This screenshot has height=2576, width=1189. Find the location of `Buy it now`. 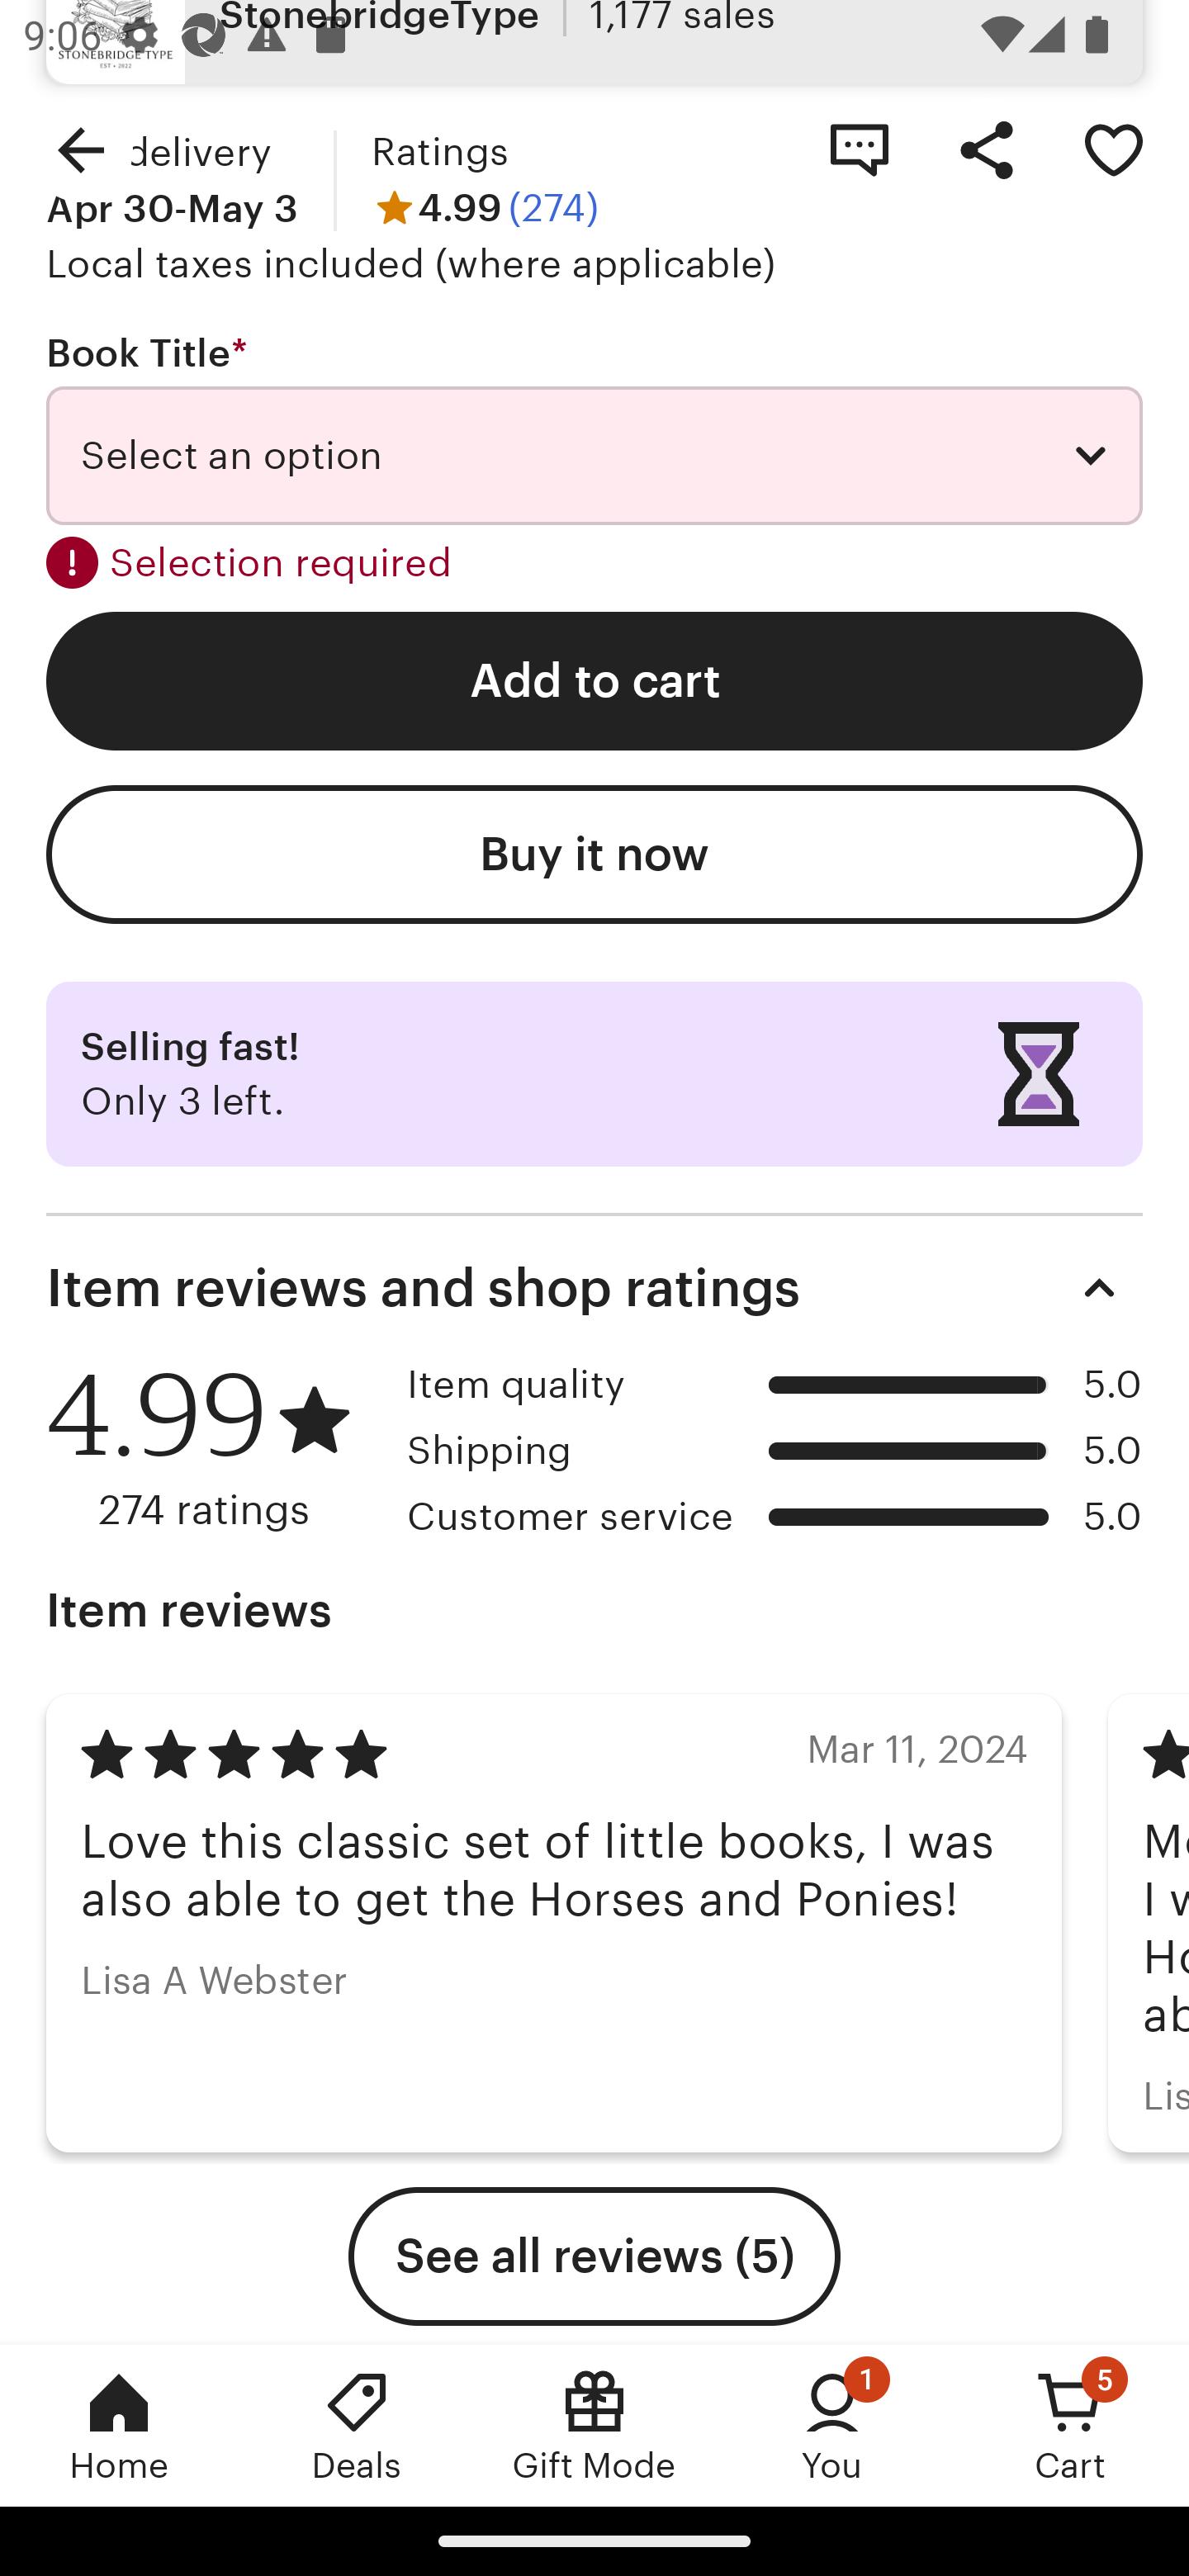

Buy it now is located at coordinates (594, 855).